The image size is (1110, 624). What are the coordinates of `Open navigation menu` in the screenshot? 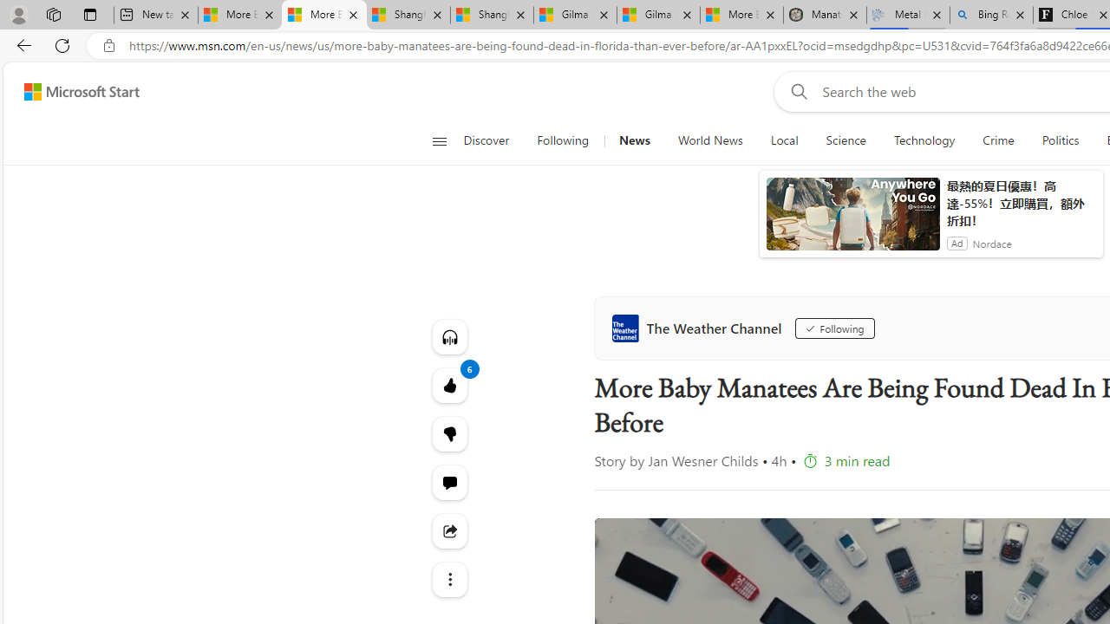 It's located at (439, 140).